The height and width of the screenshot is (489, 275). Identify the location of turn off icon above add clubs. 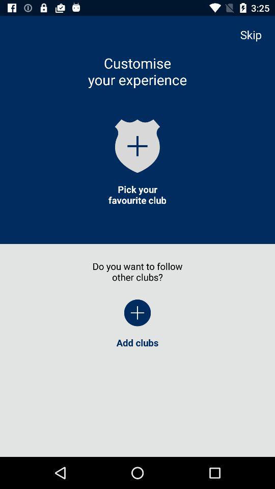
(137, 313).